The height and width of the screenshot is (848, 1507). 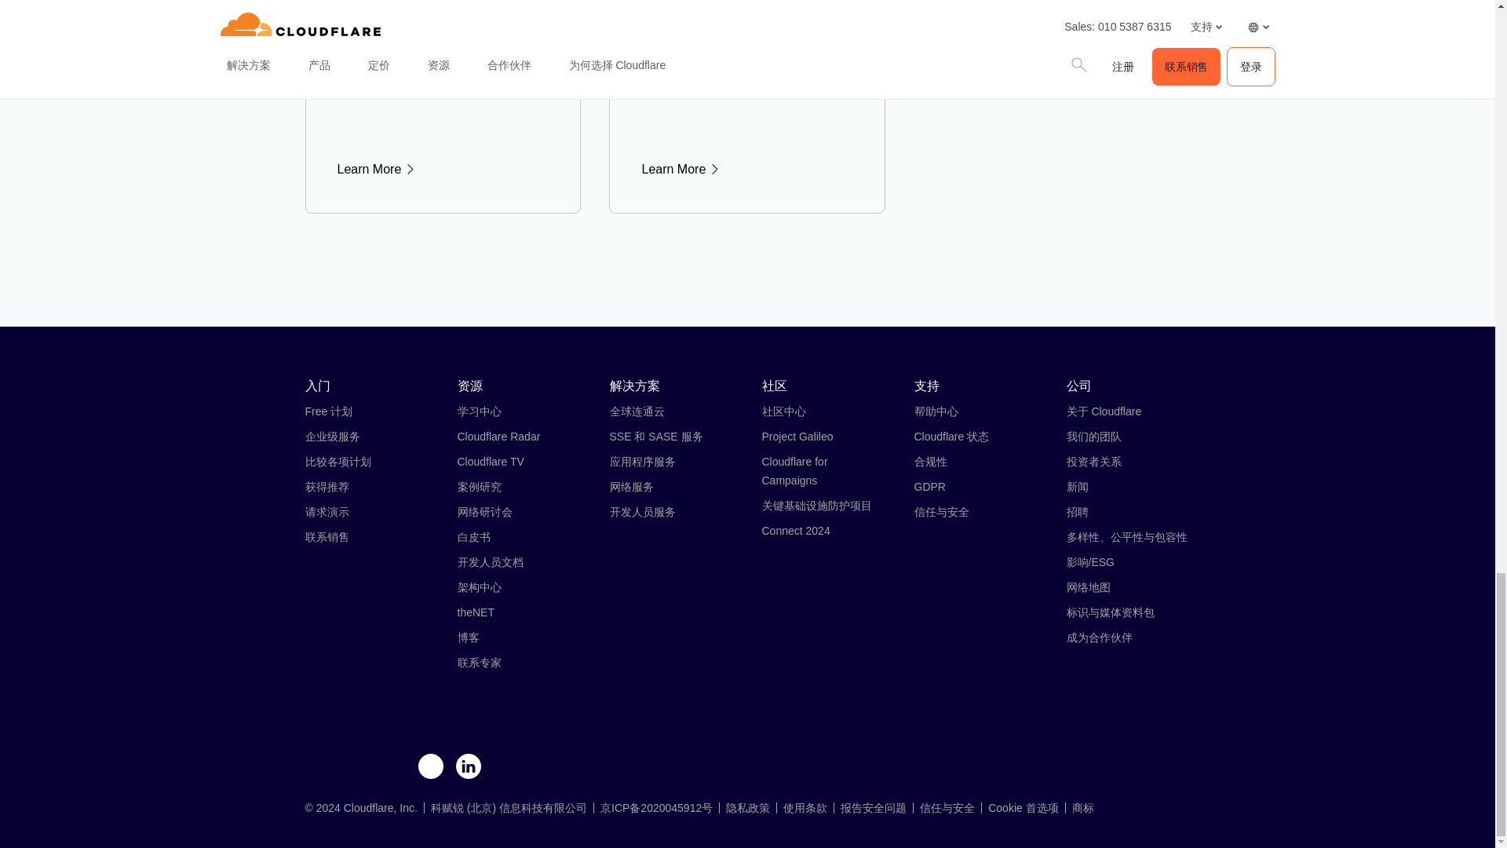 I want to click on WeChat, so click(x=317, y=767).